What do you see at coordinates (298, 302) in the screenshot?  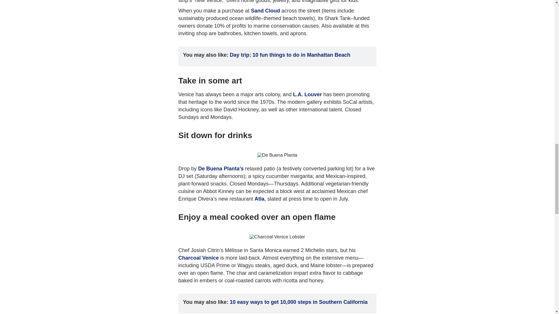 I see `10 easy ways to get 10,000 steps in Southern California` at bounding box center [298, 302].